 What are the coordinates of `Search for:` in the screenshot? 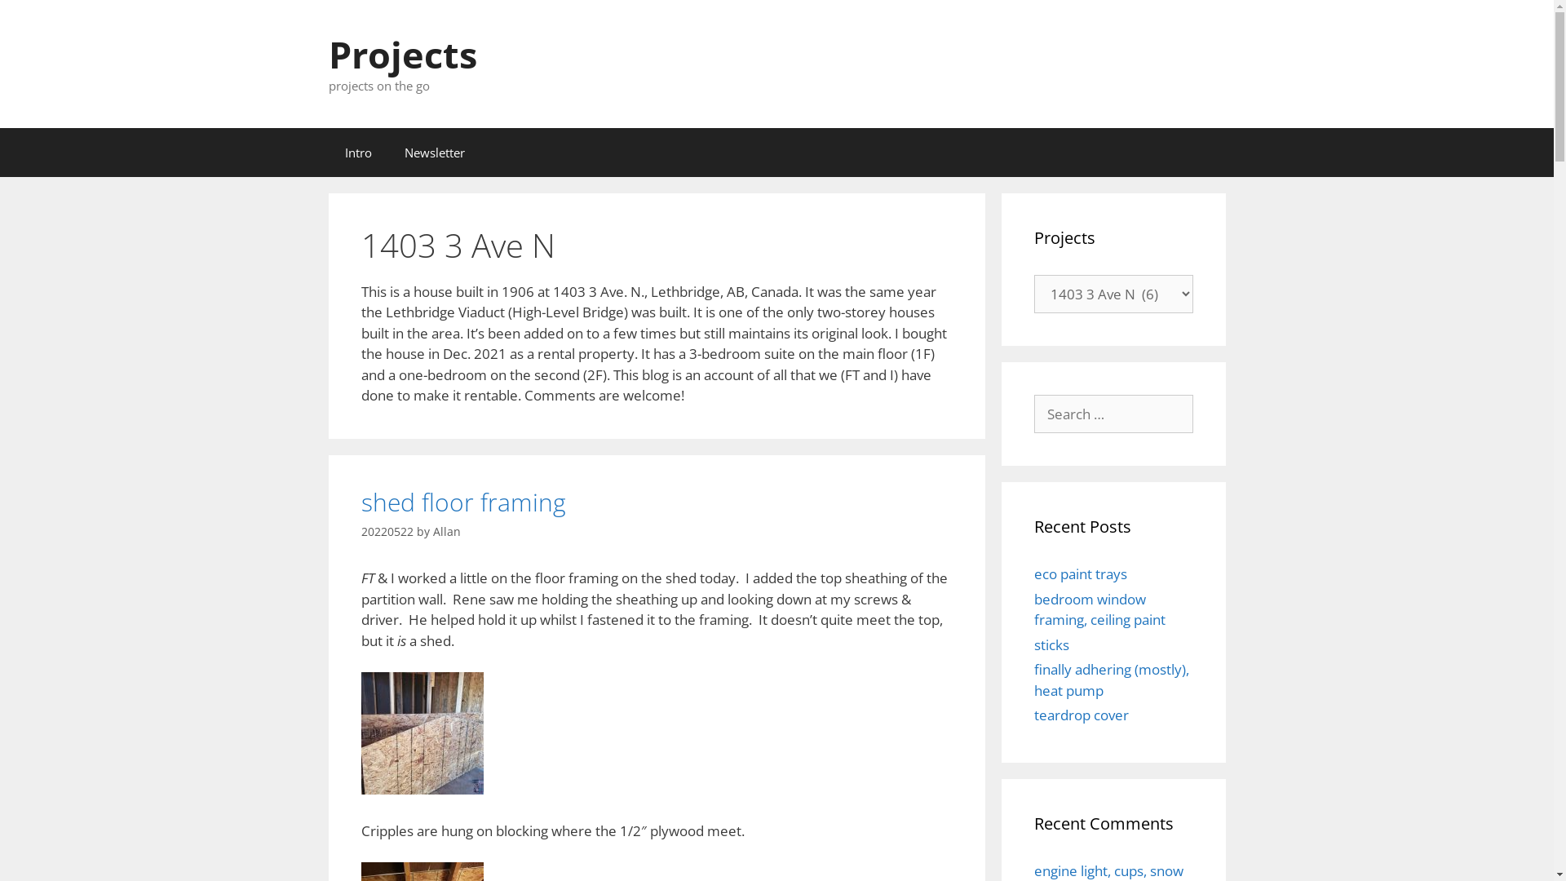 It's located at (1114, 414).